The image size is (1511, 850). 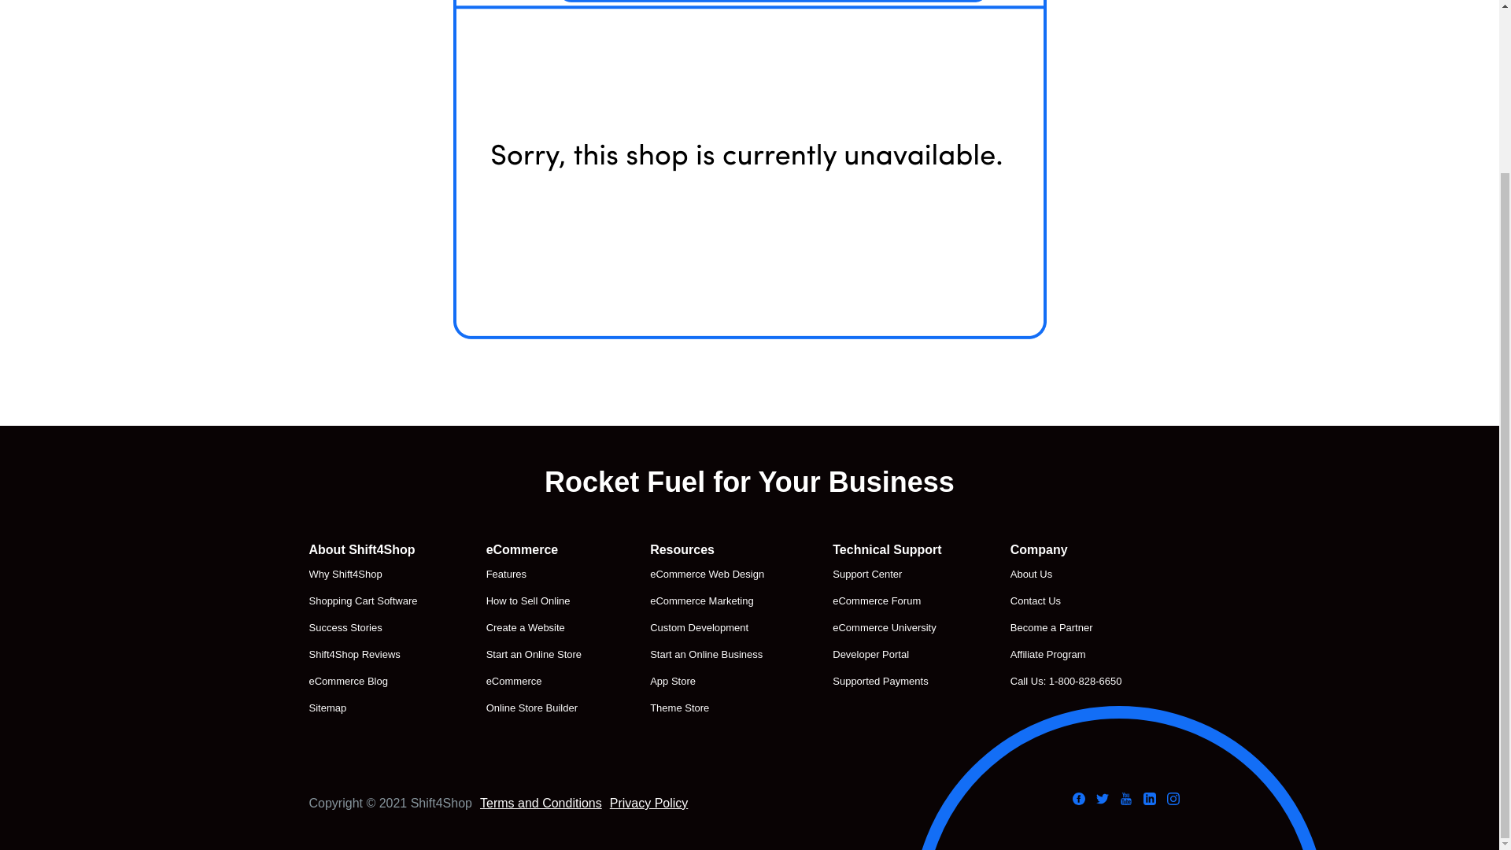 What do you see at coordinates (534, 682) in the screenshot?
I see `eCommerce` at bounding box center [534, 682].